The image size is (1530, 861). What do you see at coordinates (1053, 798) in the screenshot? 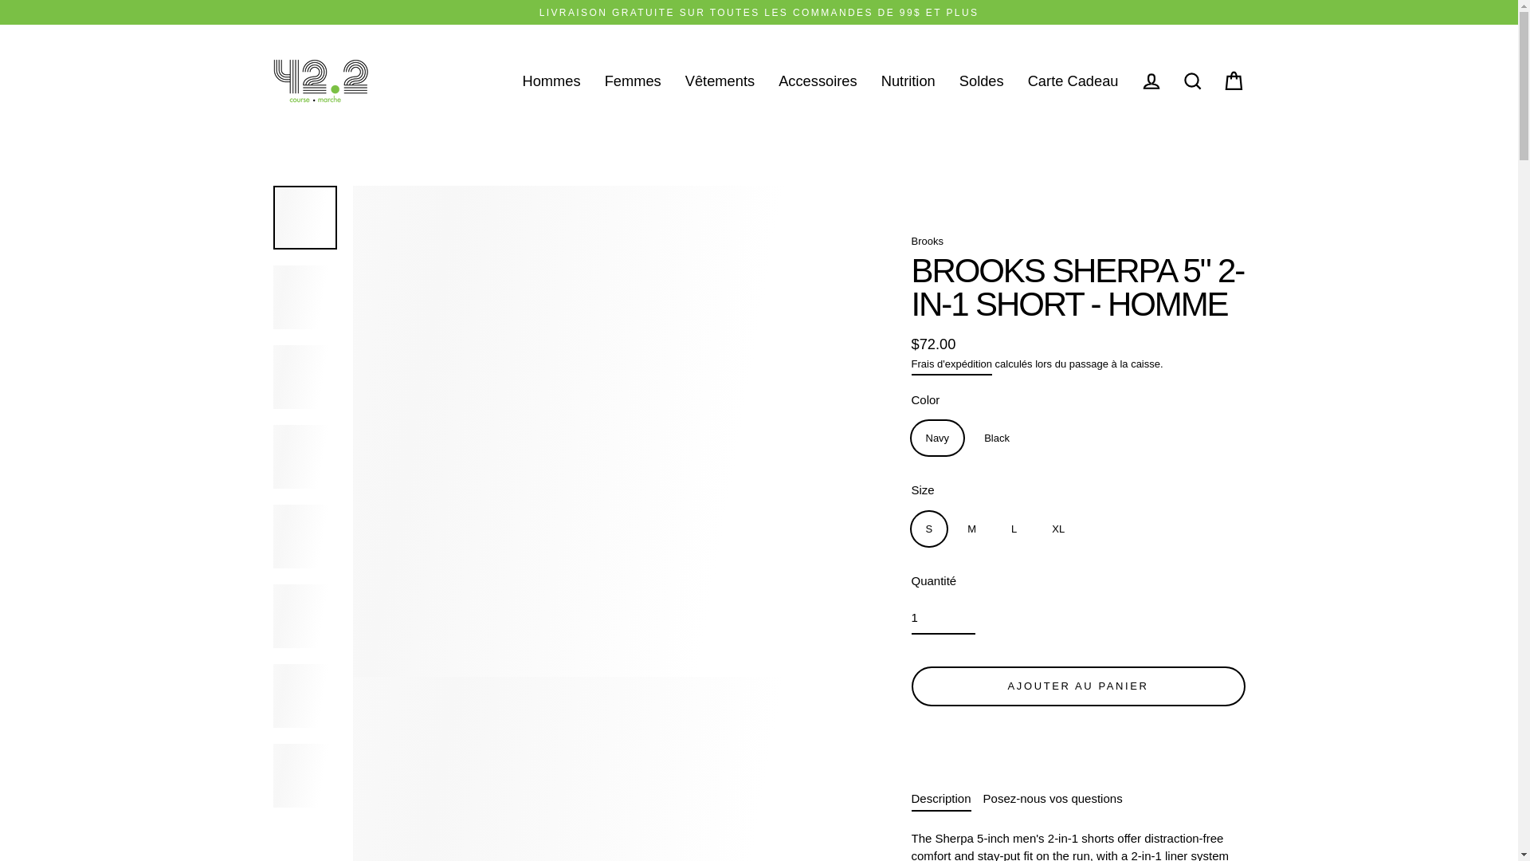
I see `Posez-nous vos questions` at bounding box center [1053, 798].